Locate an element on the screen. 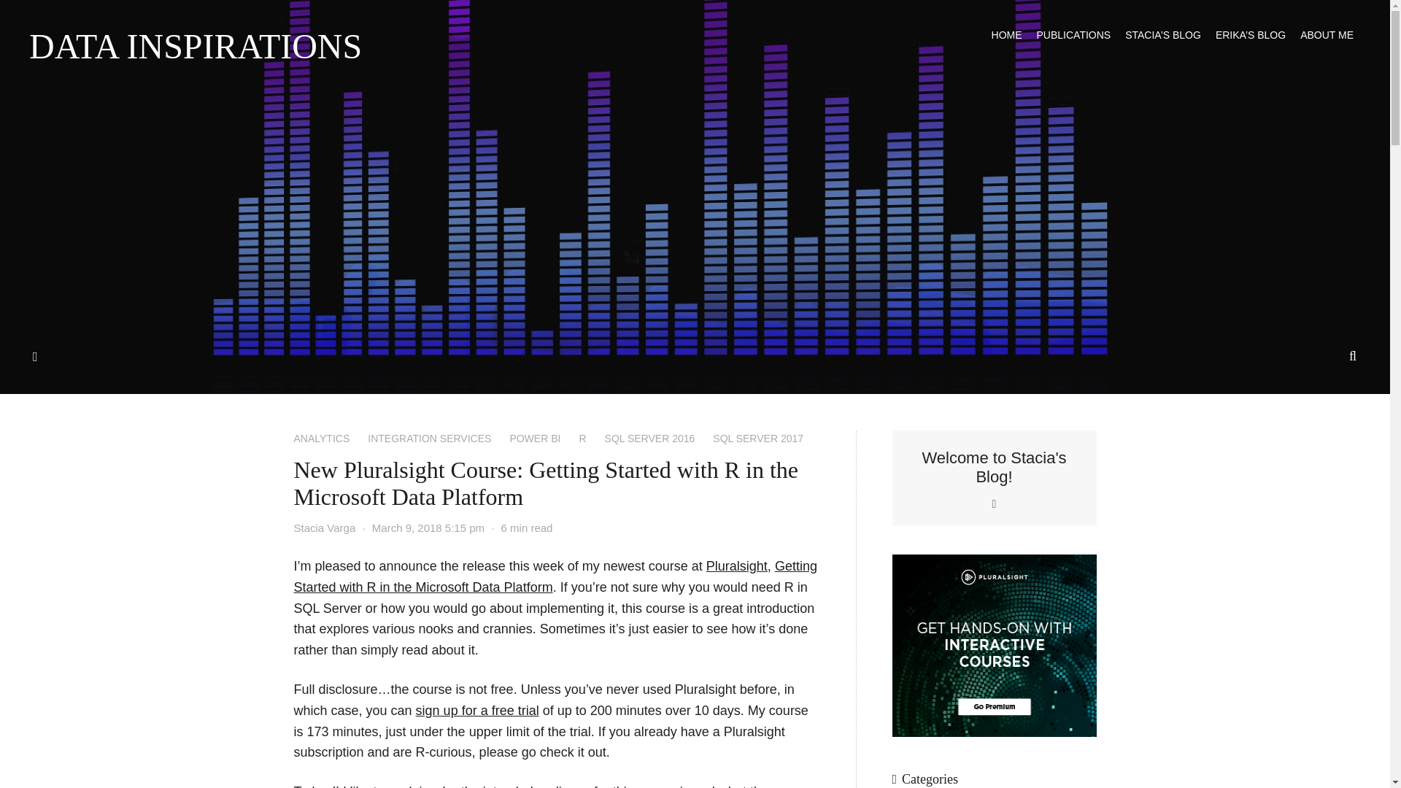 The width and height of the screenshot is (1401, 788). PUBLICATIONS is located at coordinates (1073, 35).